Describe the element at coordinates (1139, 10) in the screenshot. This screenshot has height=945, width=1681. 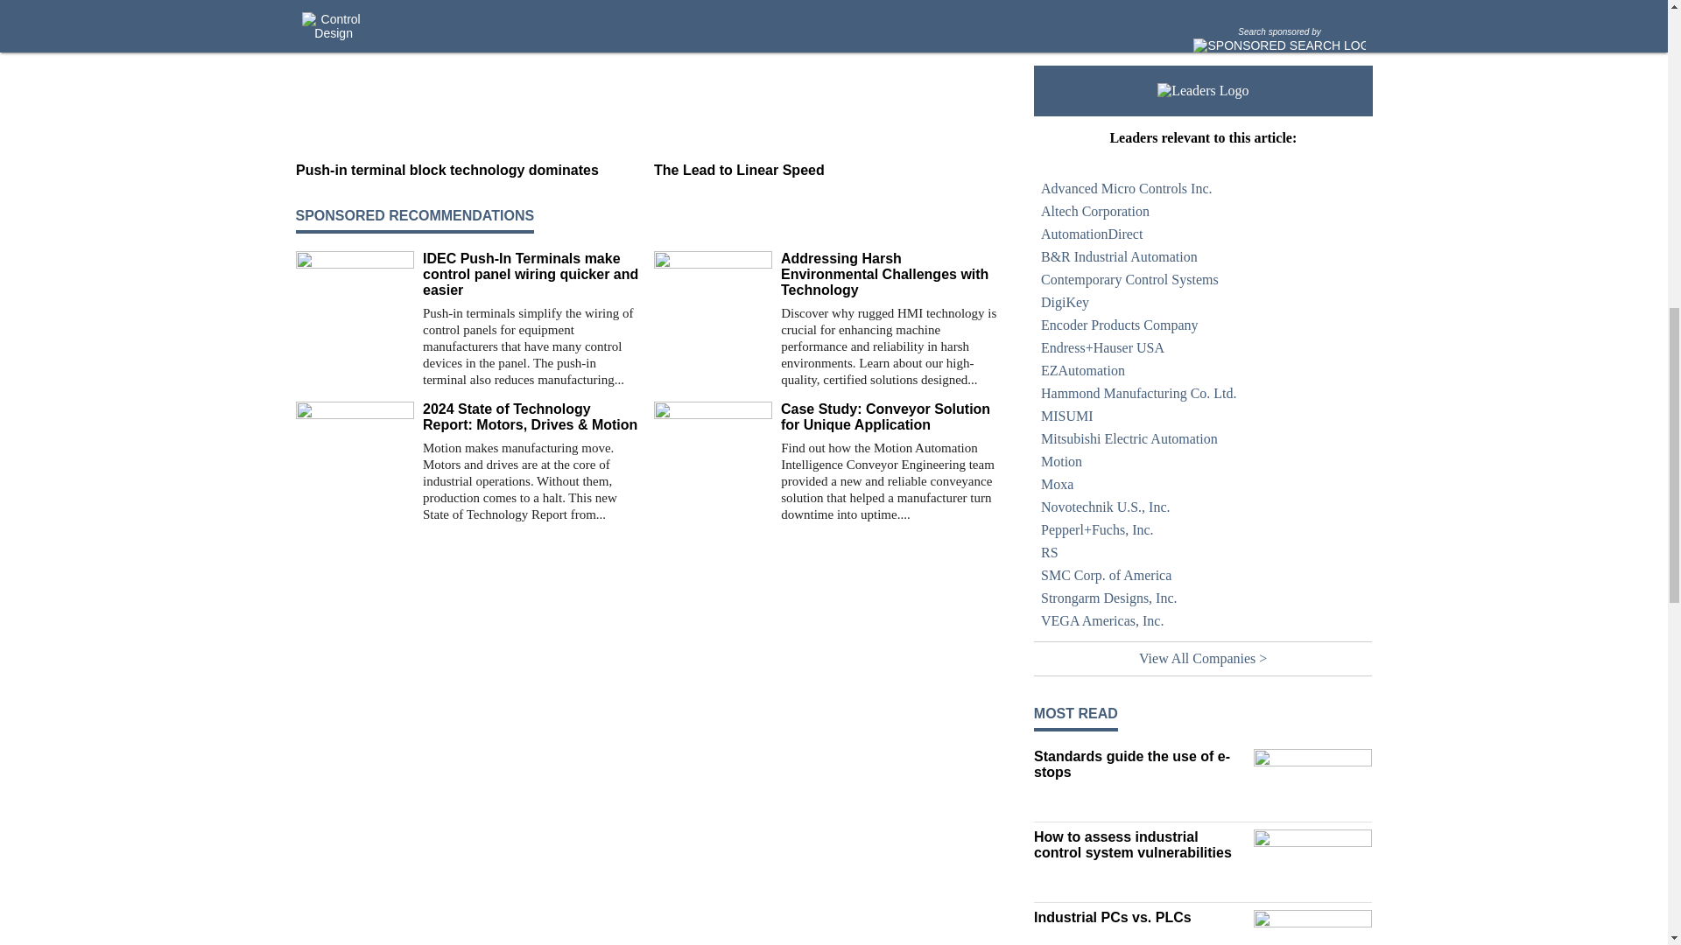
I see `PLCopen elects board of management at annual meeting` at that location.